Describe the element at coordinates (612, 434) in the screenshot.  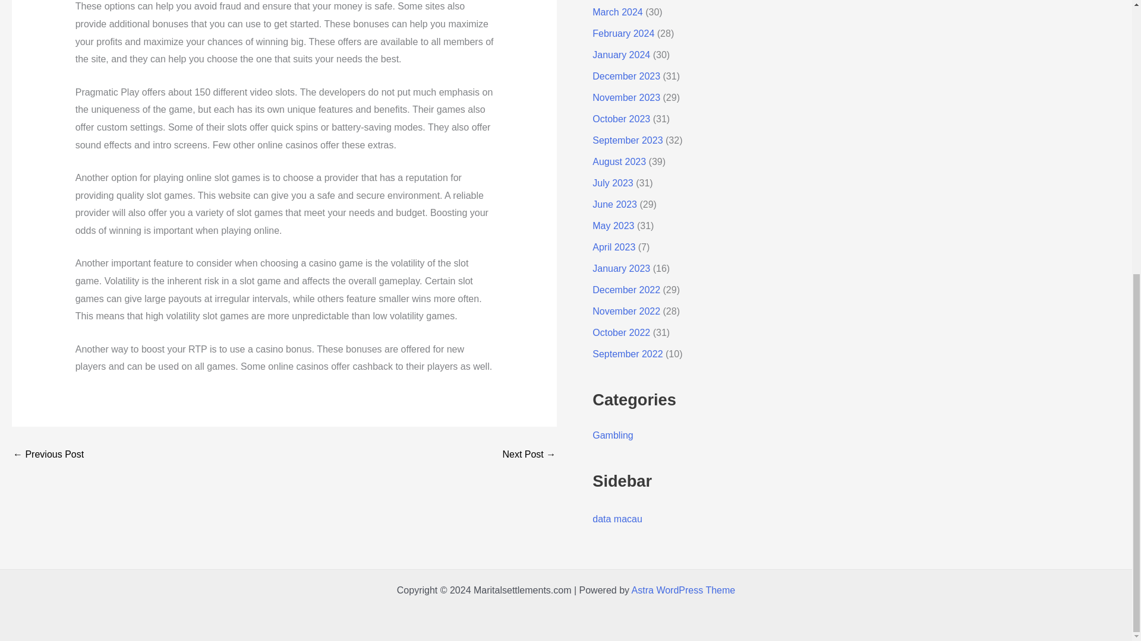
I see `Gambling` at that location.